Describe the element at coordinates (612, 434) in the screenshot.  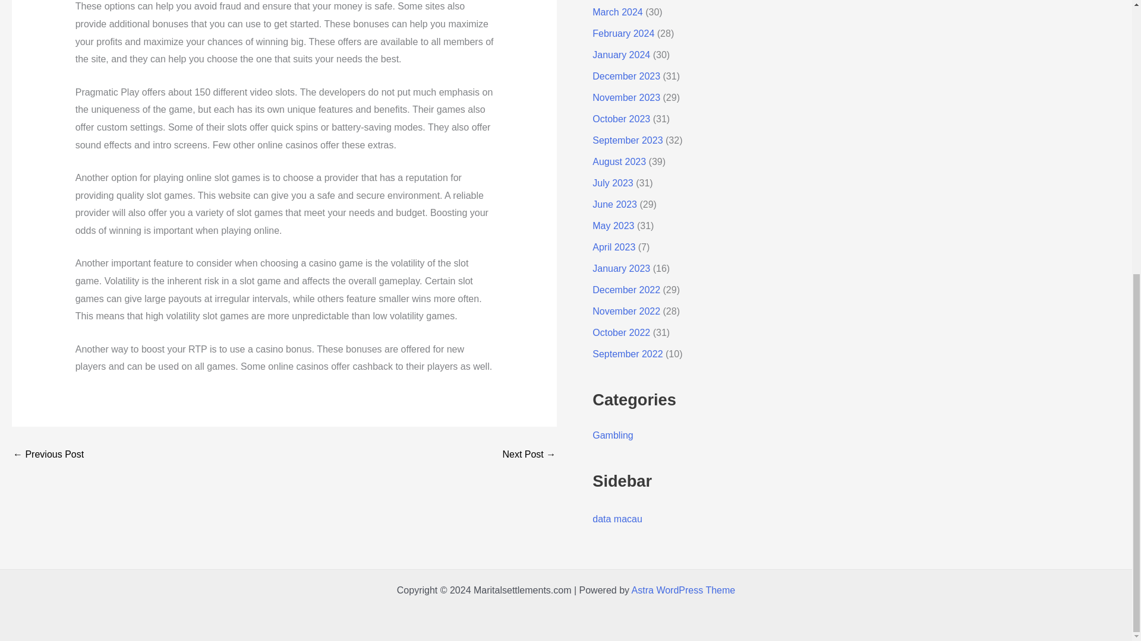
I see `Gambling` at that location.